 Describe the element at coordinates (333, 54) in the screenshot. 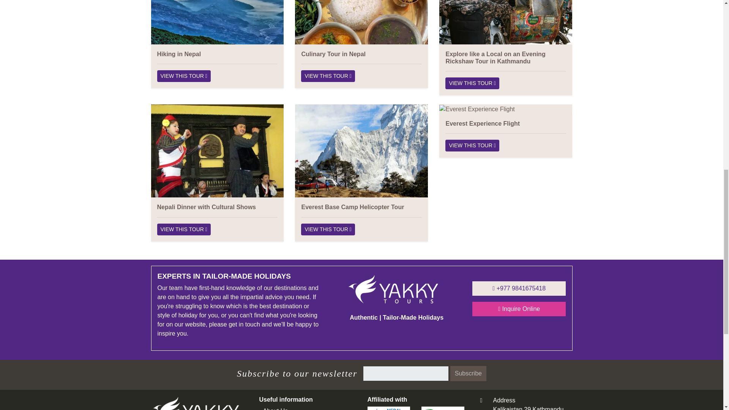

I see `Culinary Tour in Nepal` at that location.